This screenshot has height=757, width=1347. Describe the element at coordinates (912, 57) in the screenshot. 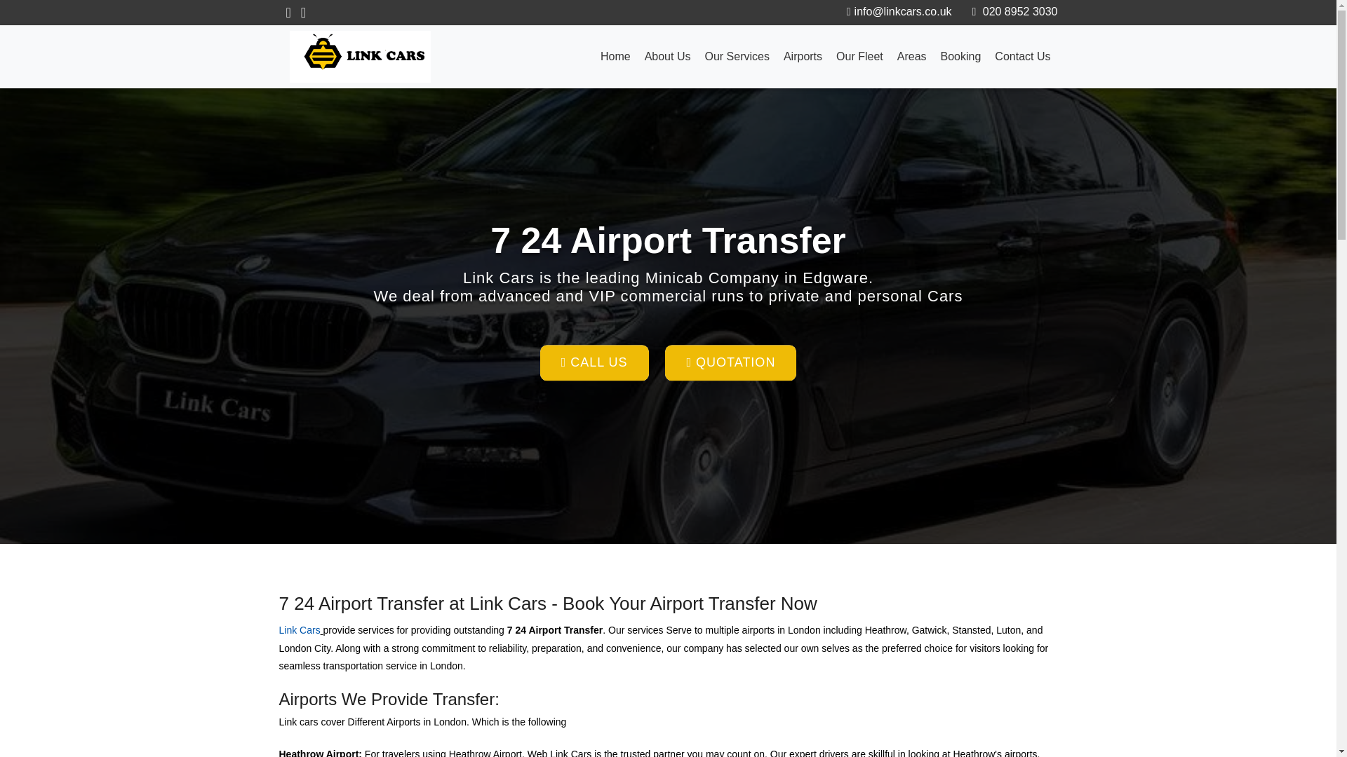

I see `Areas` at that location.